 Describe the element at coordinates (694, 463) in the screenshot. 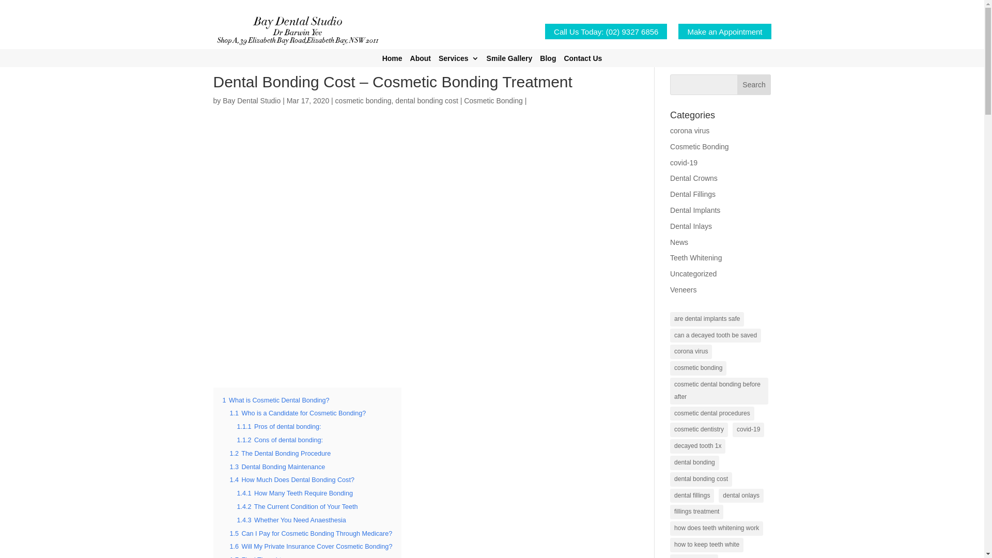

I see `dental bonding` at that location.